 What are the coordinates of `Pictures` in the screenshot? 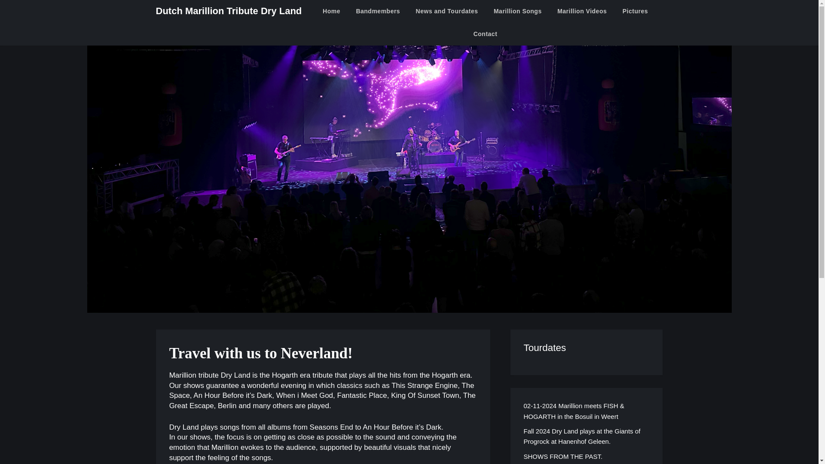 It's located at (635, 11).